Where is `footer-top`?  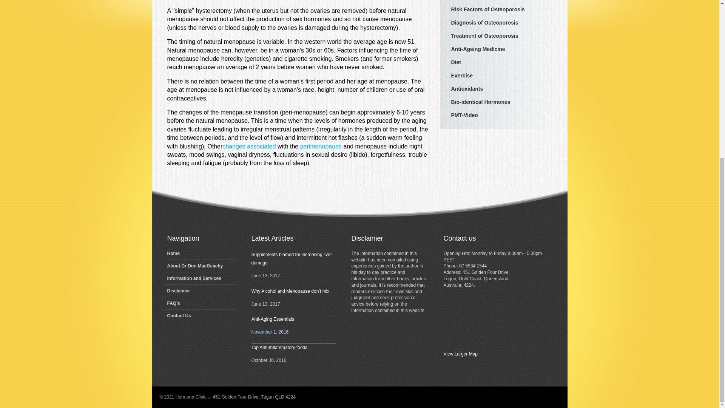
footer-top is located at coordinates (359, 203).